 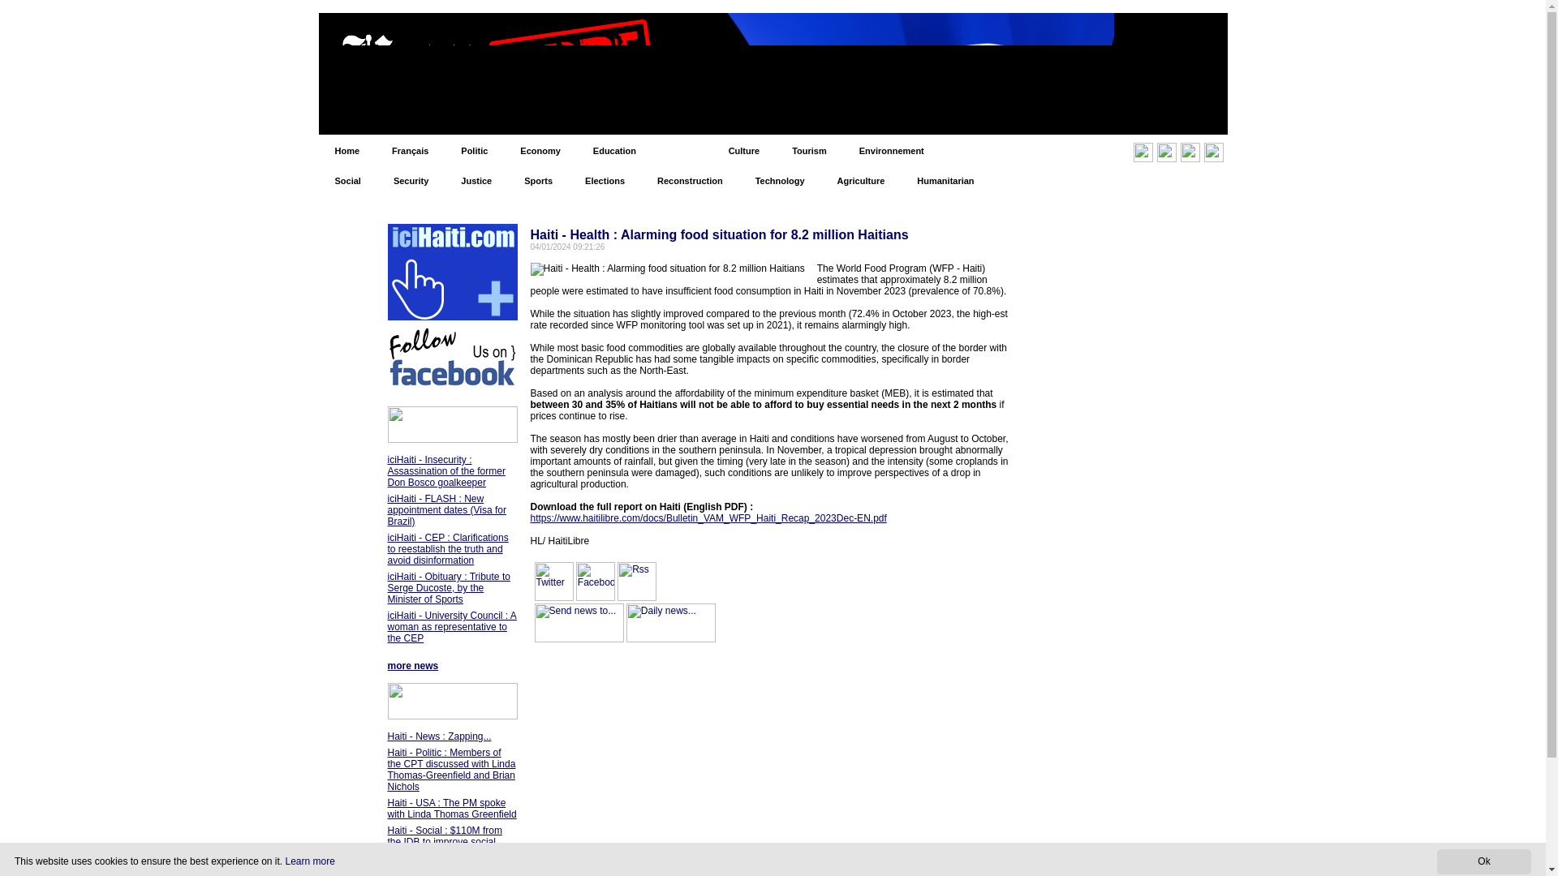 What do you see at coordinates (690, 180) in the screenshot?
I see `Reconstruction` at bounding box center [690, 180].